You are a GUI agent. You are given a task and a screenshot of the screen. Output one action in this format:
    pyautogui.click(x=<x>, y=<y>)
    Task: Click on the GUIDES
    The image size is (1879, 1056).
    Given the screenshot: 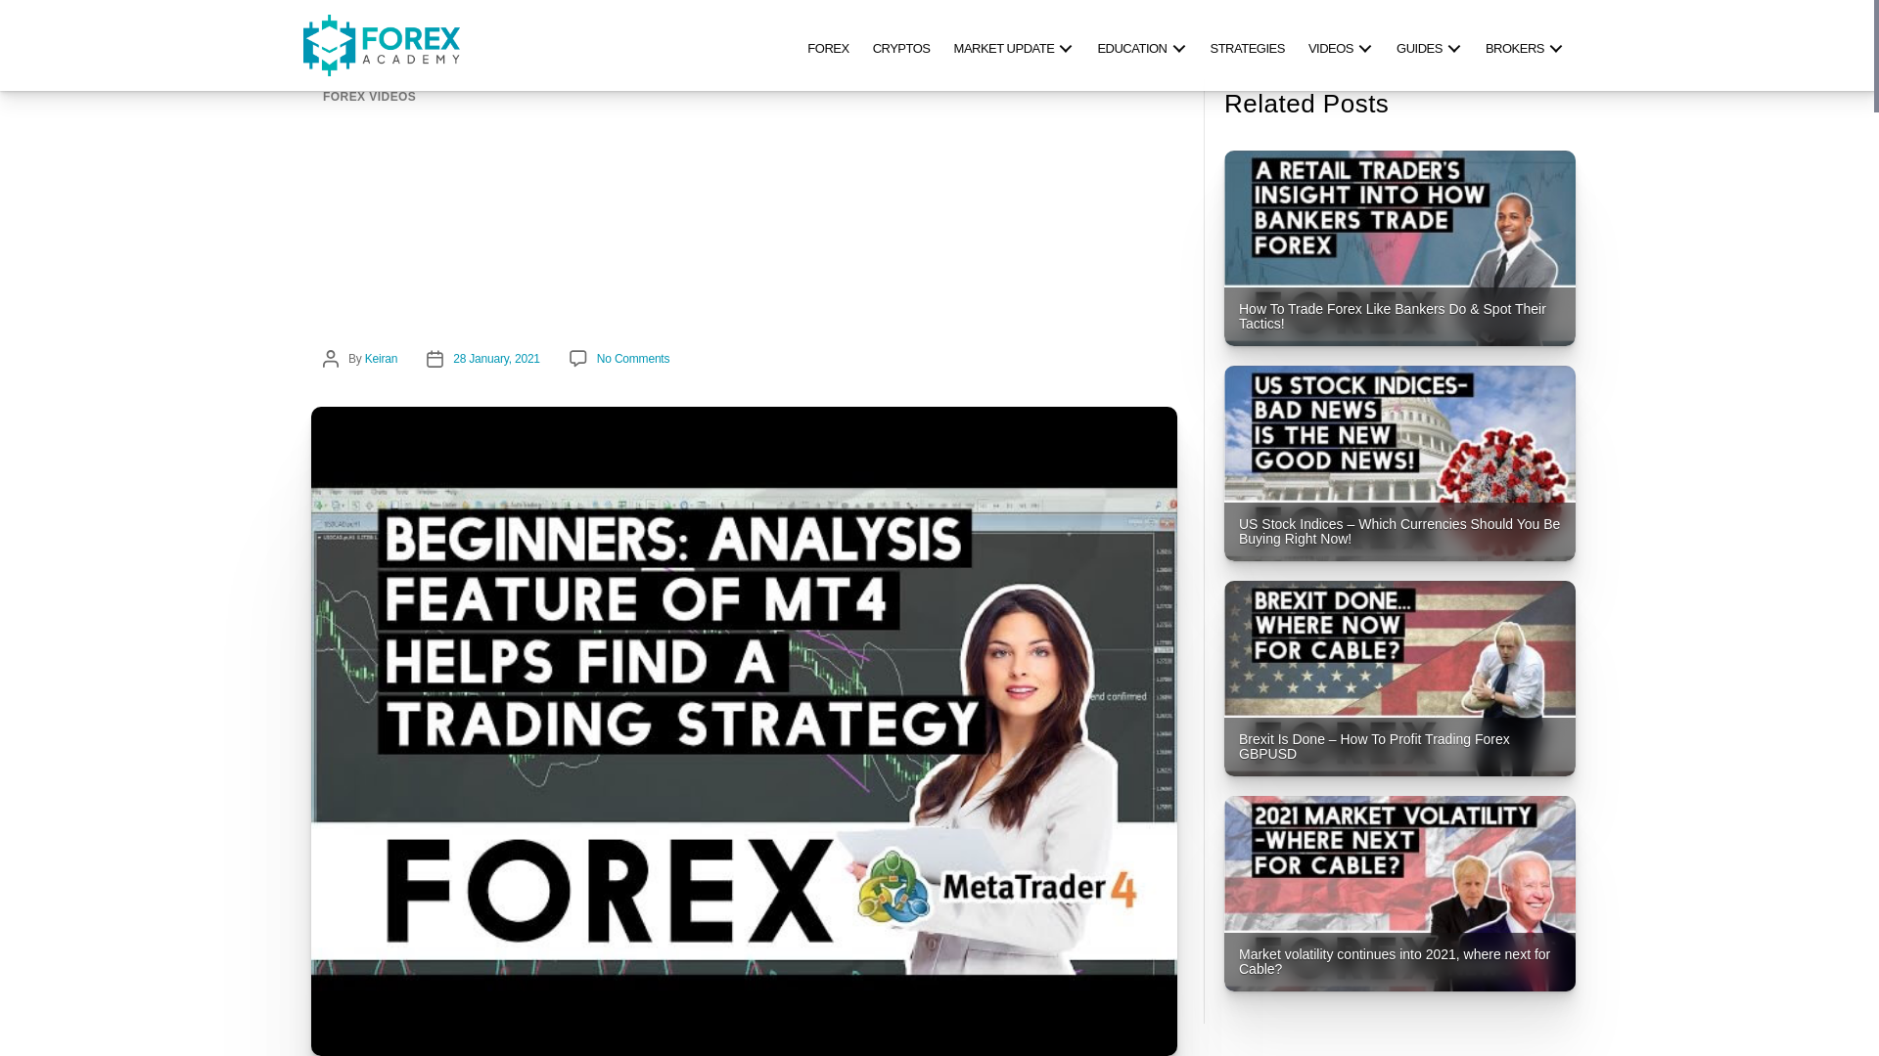 What is the action you would take?
    pyautogui.click(x=1429, y=45)
    